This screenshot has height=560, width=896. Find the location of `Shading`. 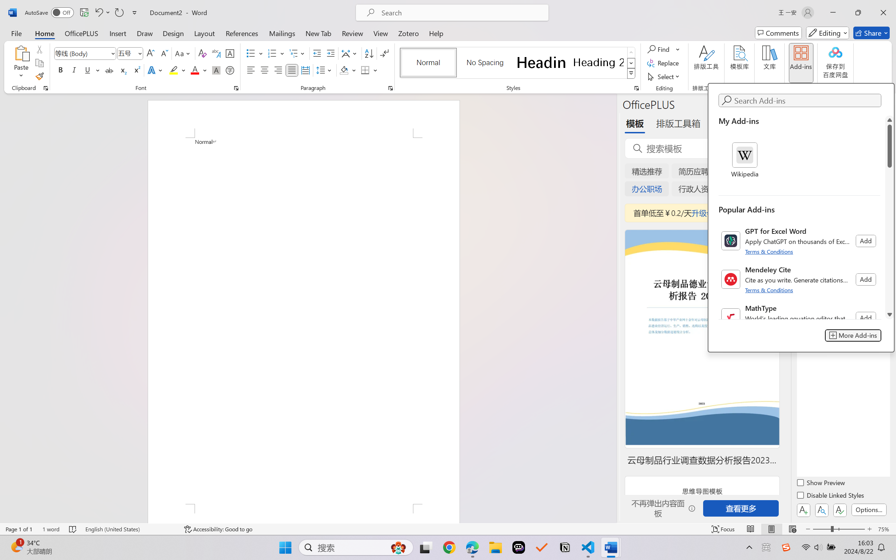

Shading is located at coordinates (348, 70).